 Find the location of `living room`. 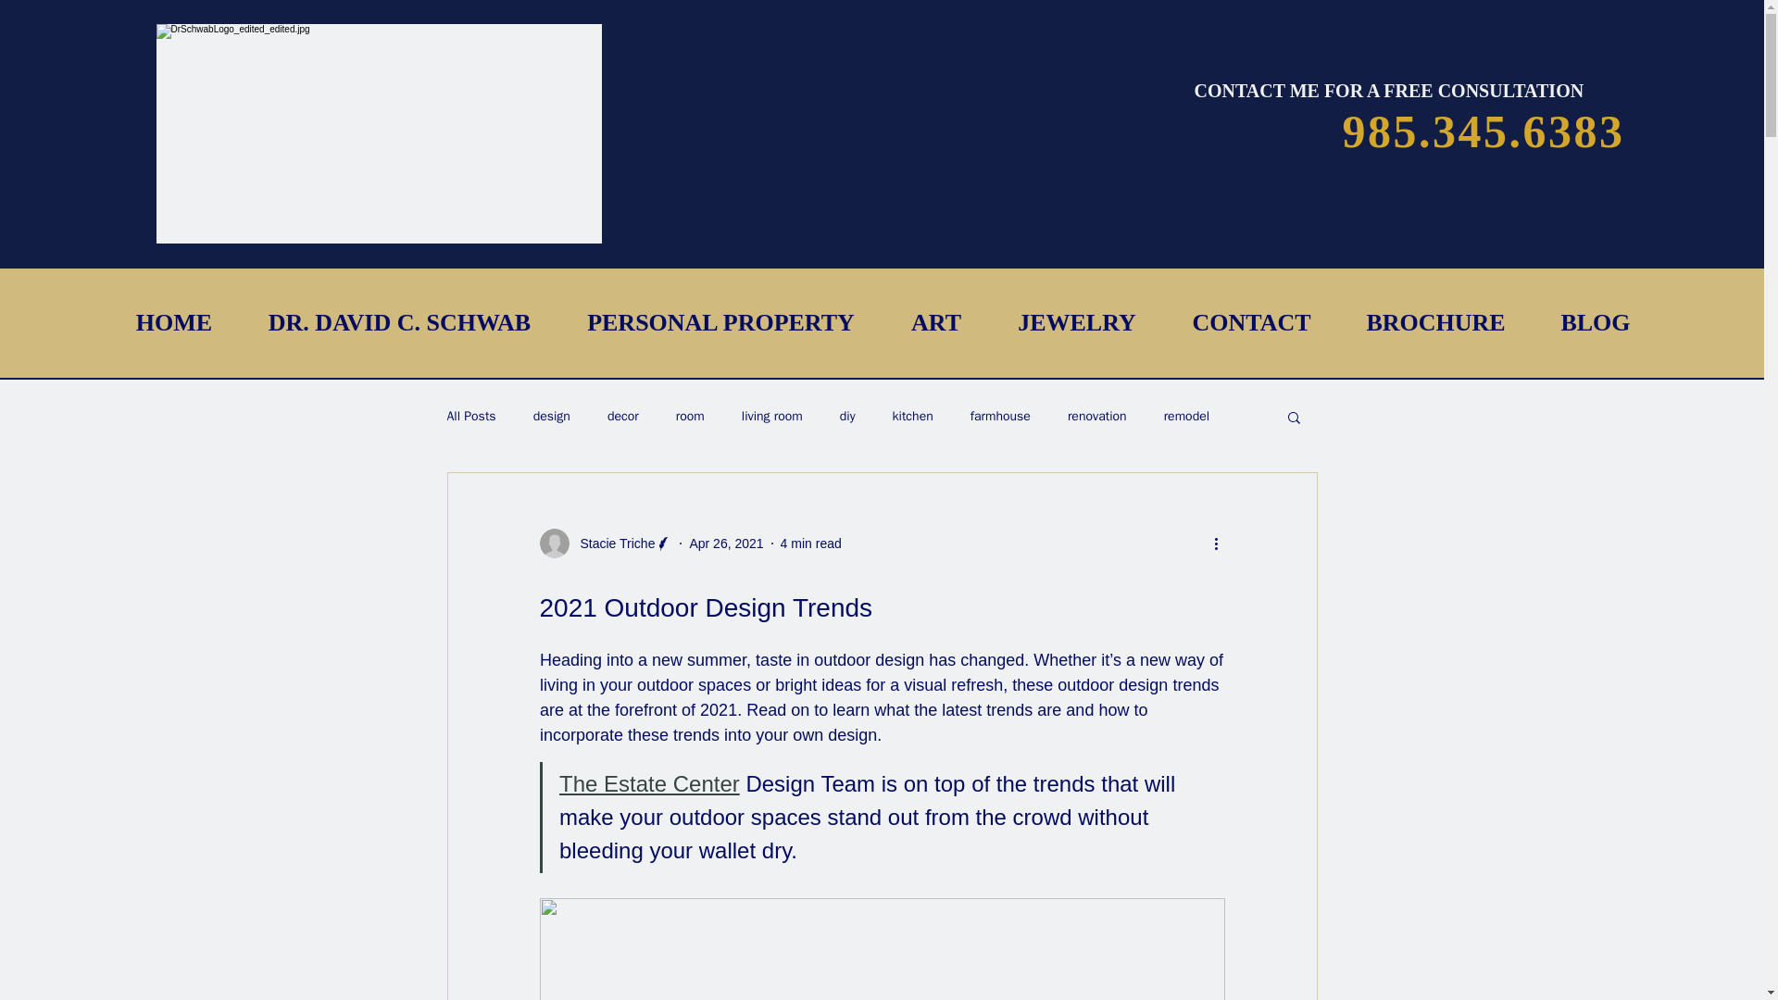

living room is located at coordinates (772, 417).